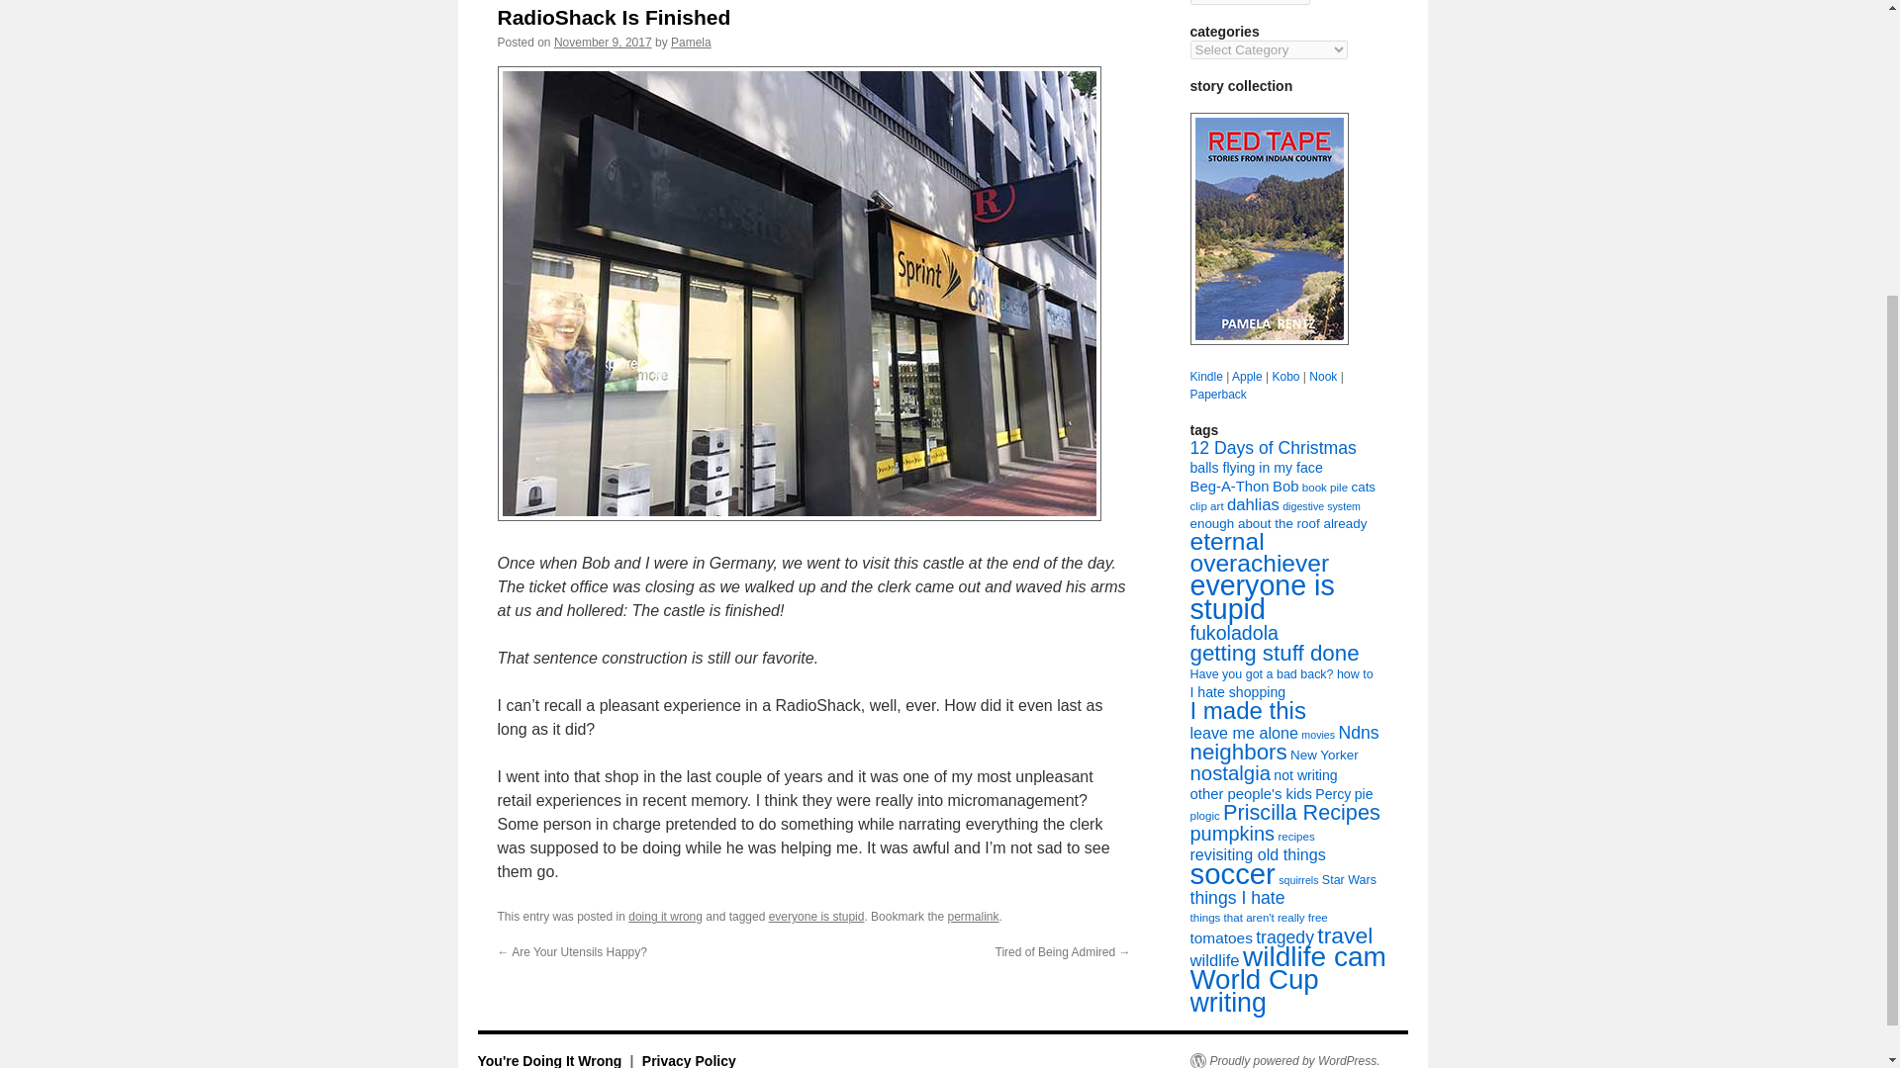 The image size is (1900, 1068). Describe the element at coordinates (603, 42) in the screenshot. I see `November 9, 2017` at that location.